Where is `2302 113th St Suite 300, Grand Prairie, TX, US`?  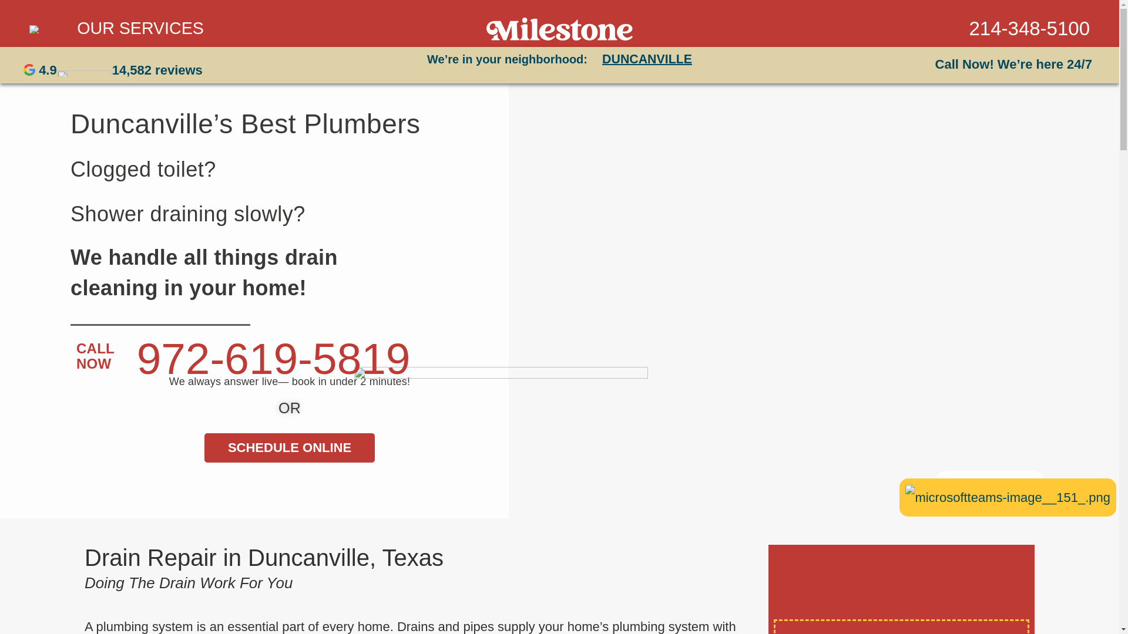 2302 113th St Suite 300, Grand Prairie, TX, US is located at coordinates (989, 413).